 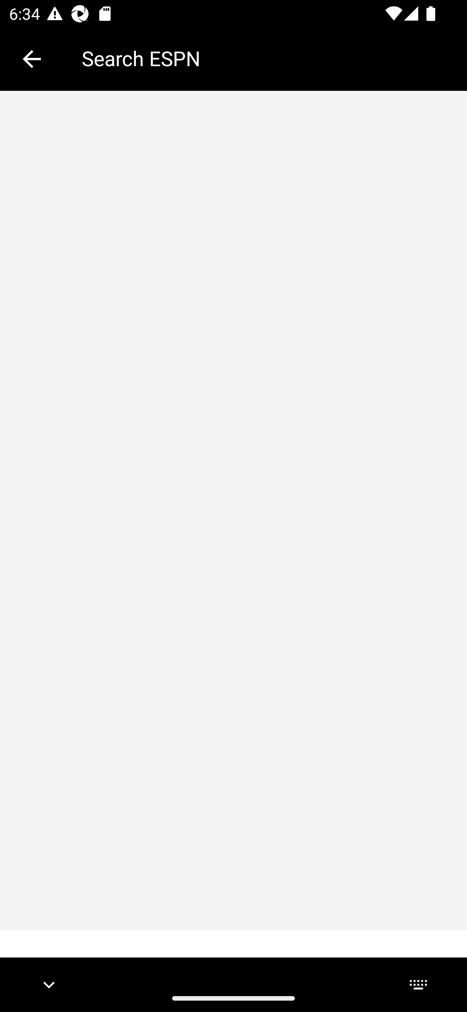 I want to click on Collapse, so click(x=32, y=59).